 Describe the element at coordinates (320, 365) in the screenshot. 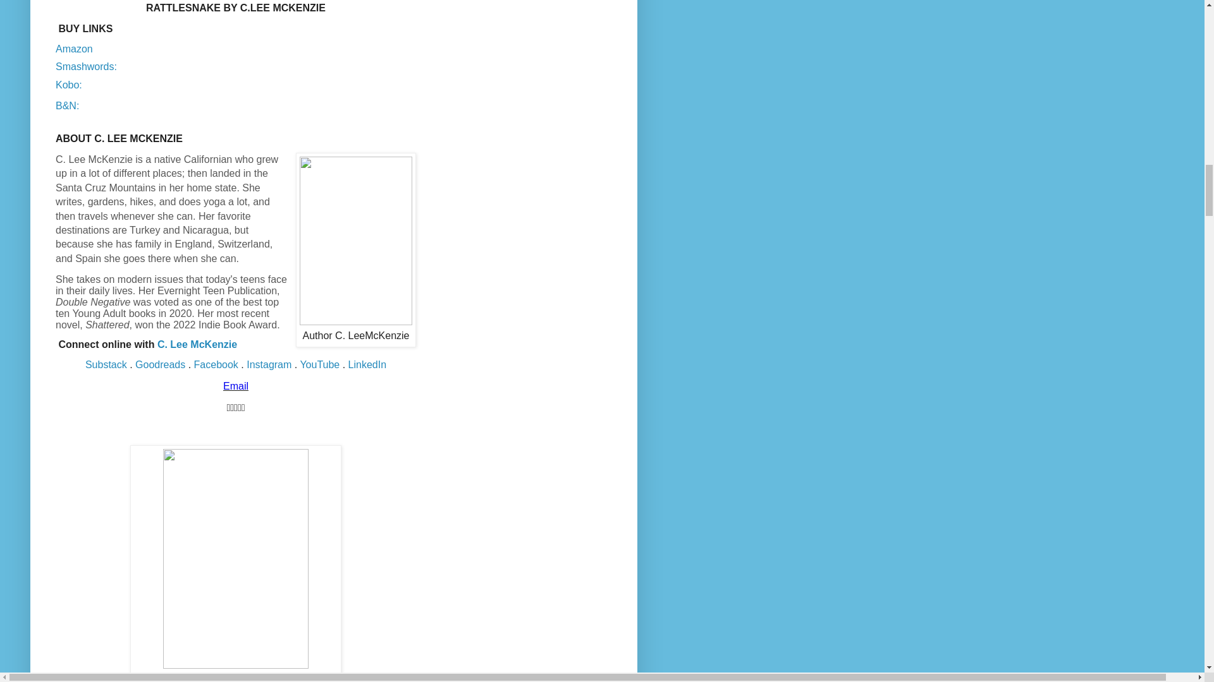

I see `YouTube` at that location.